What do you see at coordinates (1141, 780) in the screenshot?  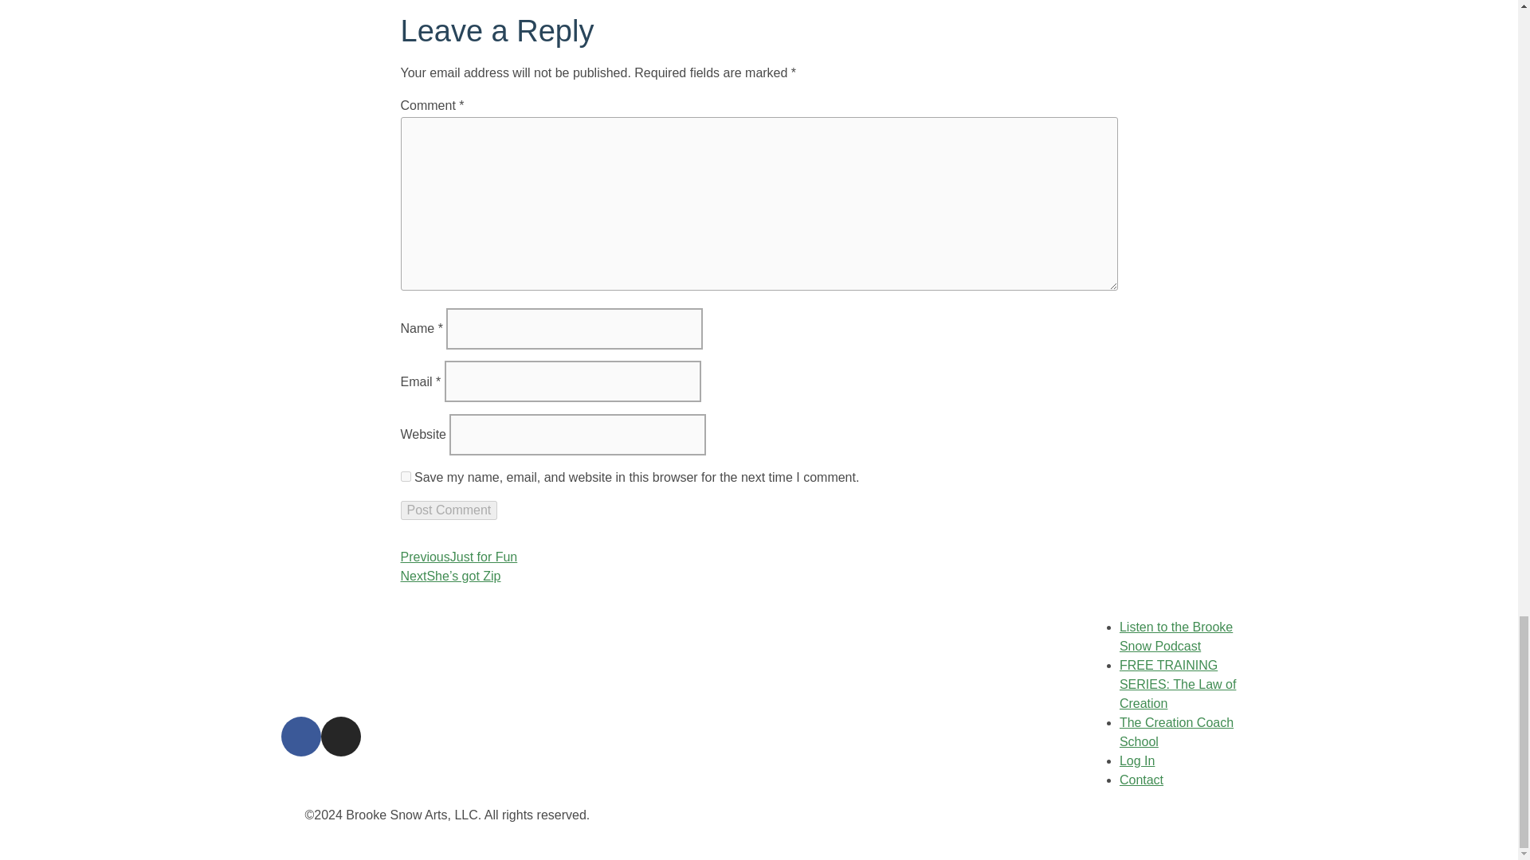 I see `Contact` at bounding box center [1141, 780].